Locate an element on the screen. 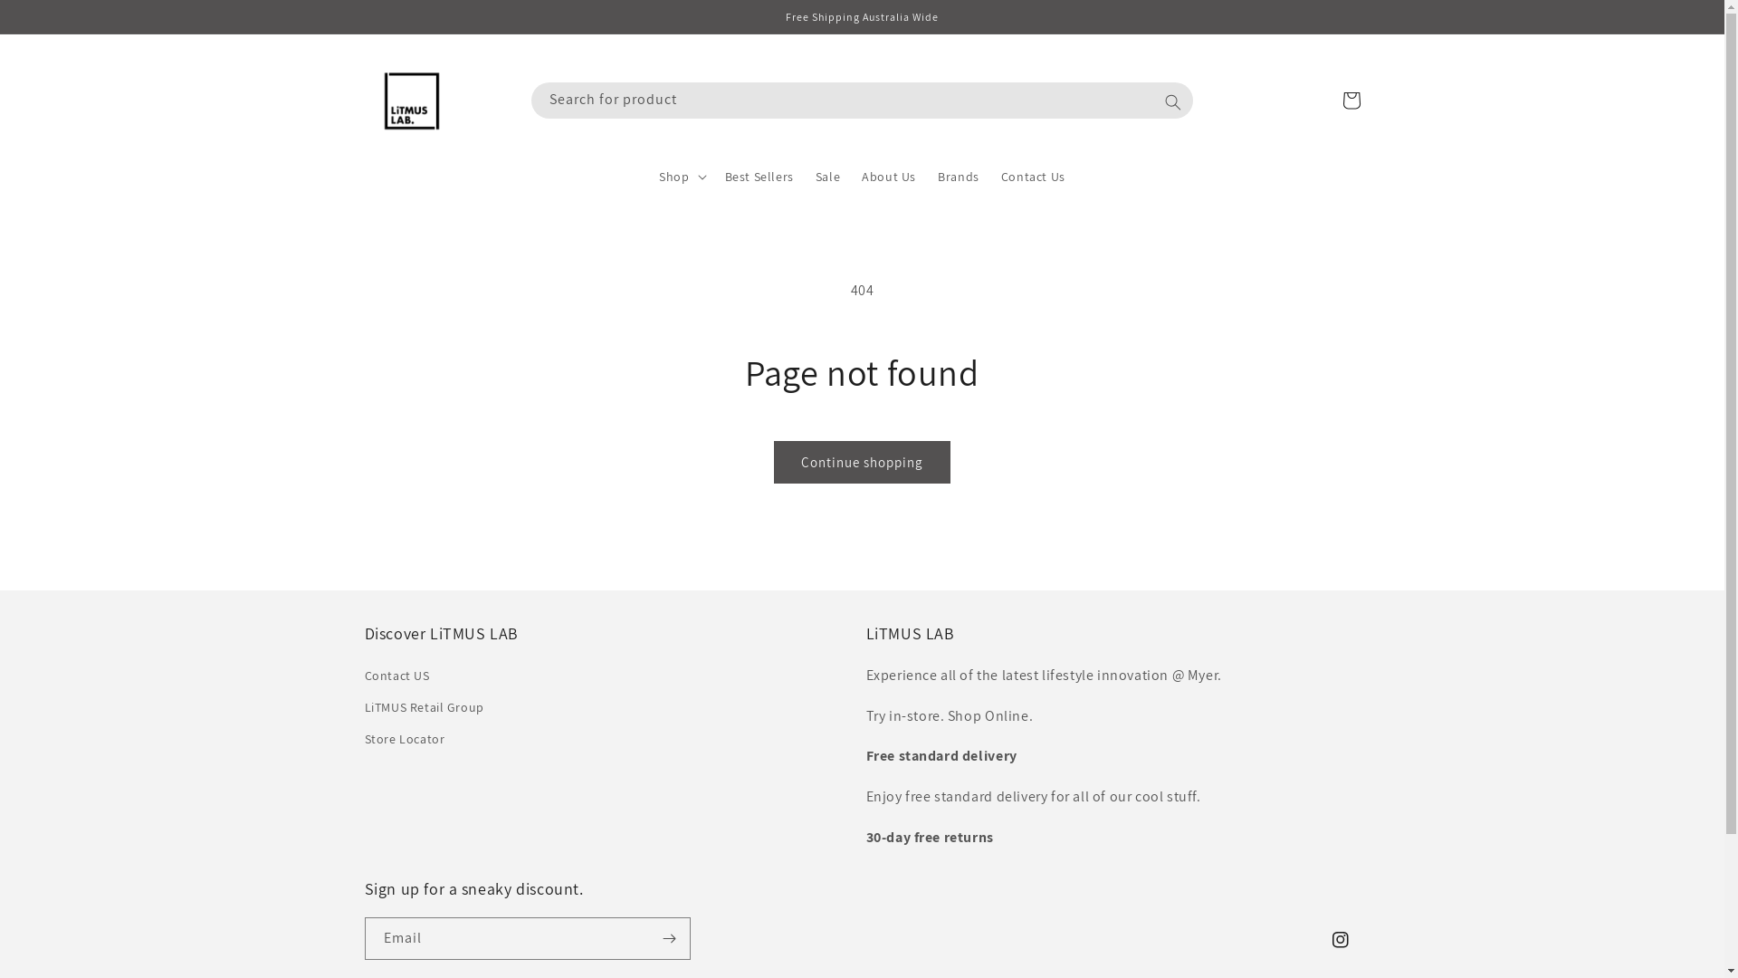 This screenshot has width=1738, height=978. Cart is located at coordinates (1351, 101).